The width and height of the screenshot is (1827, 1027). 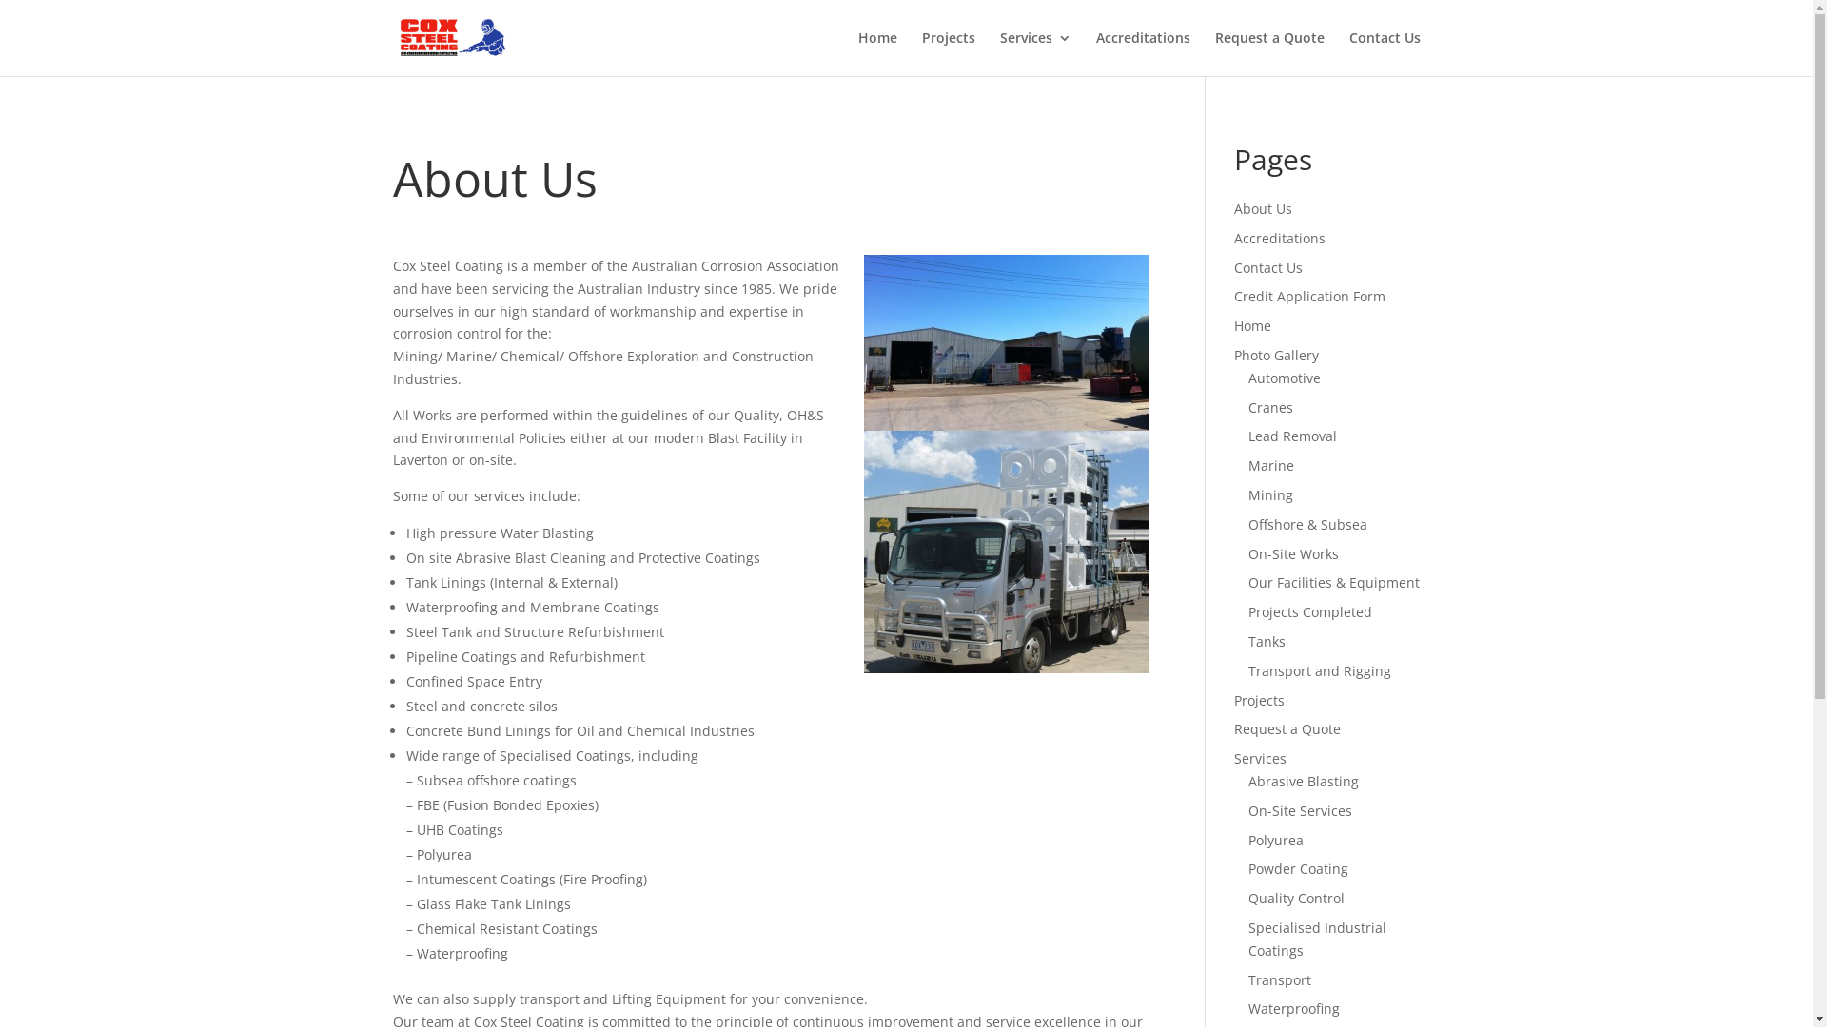 What do you see at coordinates (1298, 869) in the screenshot?
I see `Powder Coating` at bounding box center [1298, 869].